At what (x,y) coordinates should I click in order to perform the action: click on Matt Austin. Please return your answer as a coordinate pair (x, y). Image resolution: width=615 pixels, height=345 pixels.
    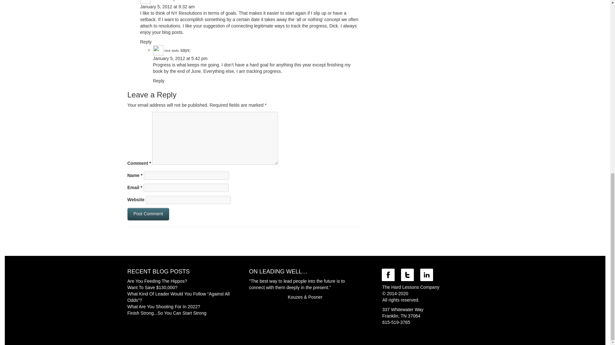
    Looking at the image, I should click on (159, 0).